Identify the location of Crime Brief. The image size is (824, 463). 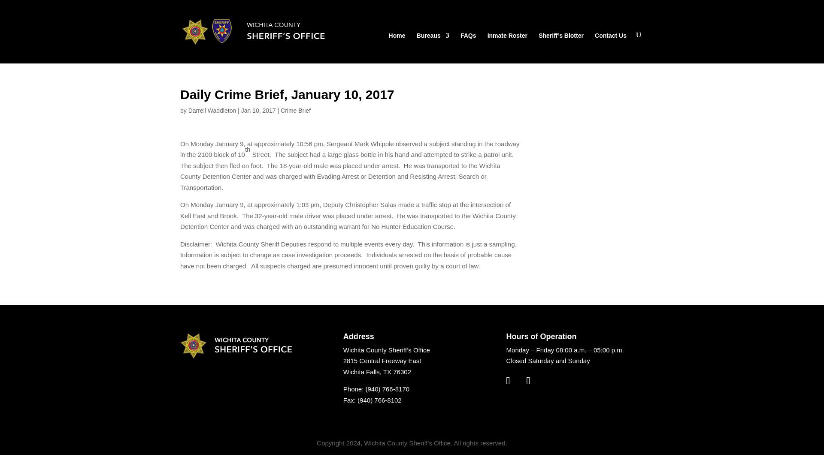
(295, 110).